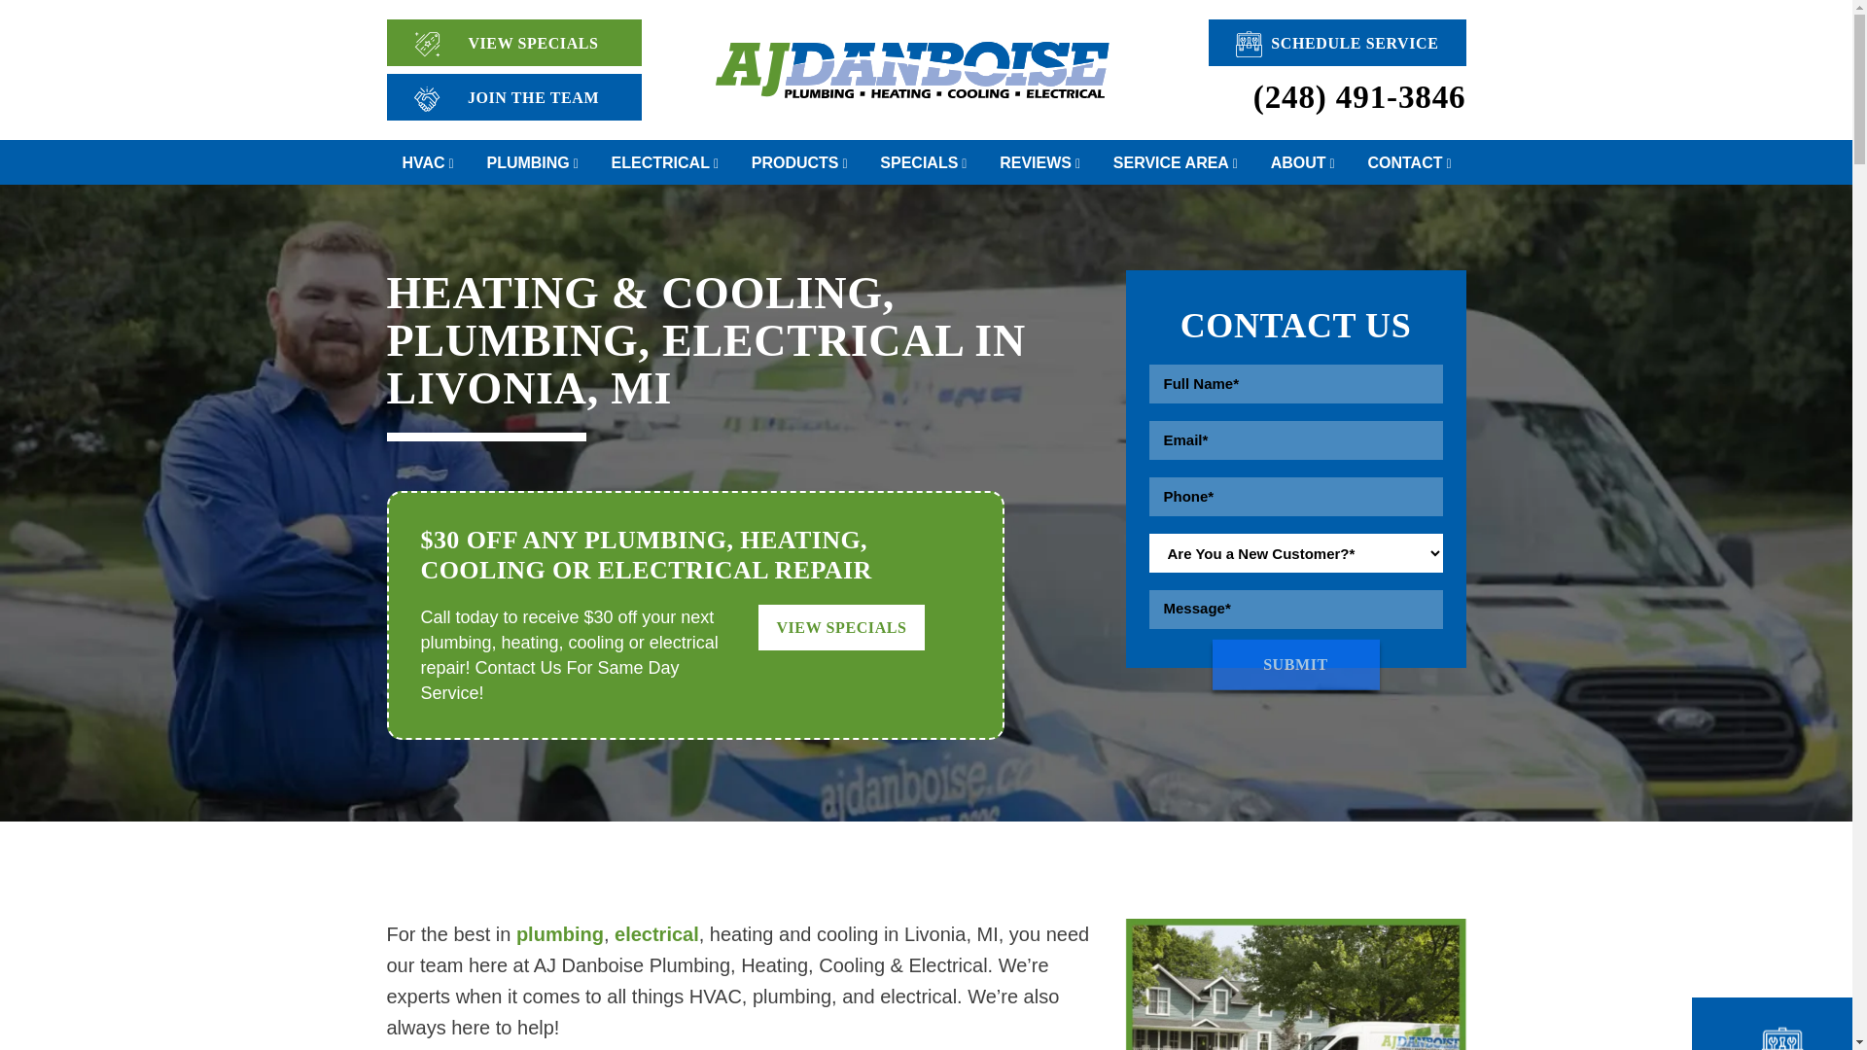 This screenshot has height=1050, width=1867. I want to click on PRODUCTS, so click(800, 161).